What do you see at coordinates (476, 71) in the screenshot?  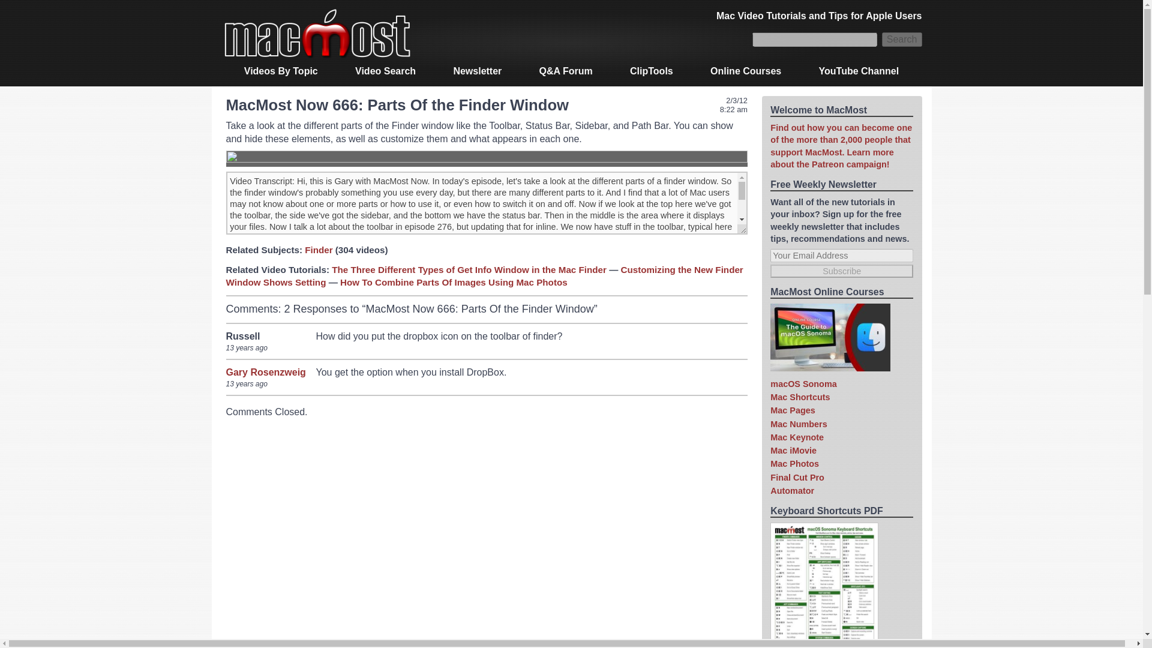 I see `Newsletter` at bounding box center [476, 71].